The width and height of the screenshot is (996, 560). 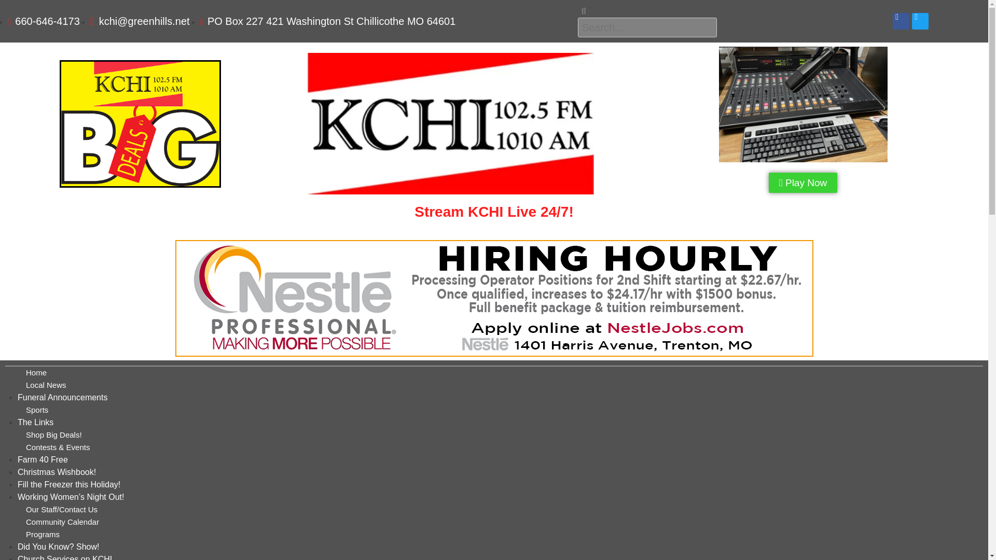 I want to click on The Links, so click(x=35, y=422).